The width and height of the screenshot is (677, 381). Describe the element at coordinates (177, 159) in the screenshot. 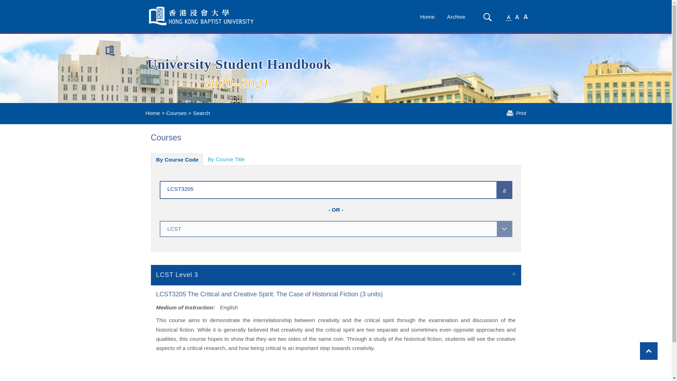

I see `By Course Code` at that location.